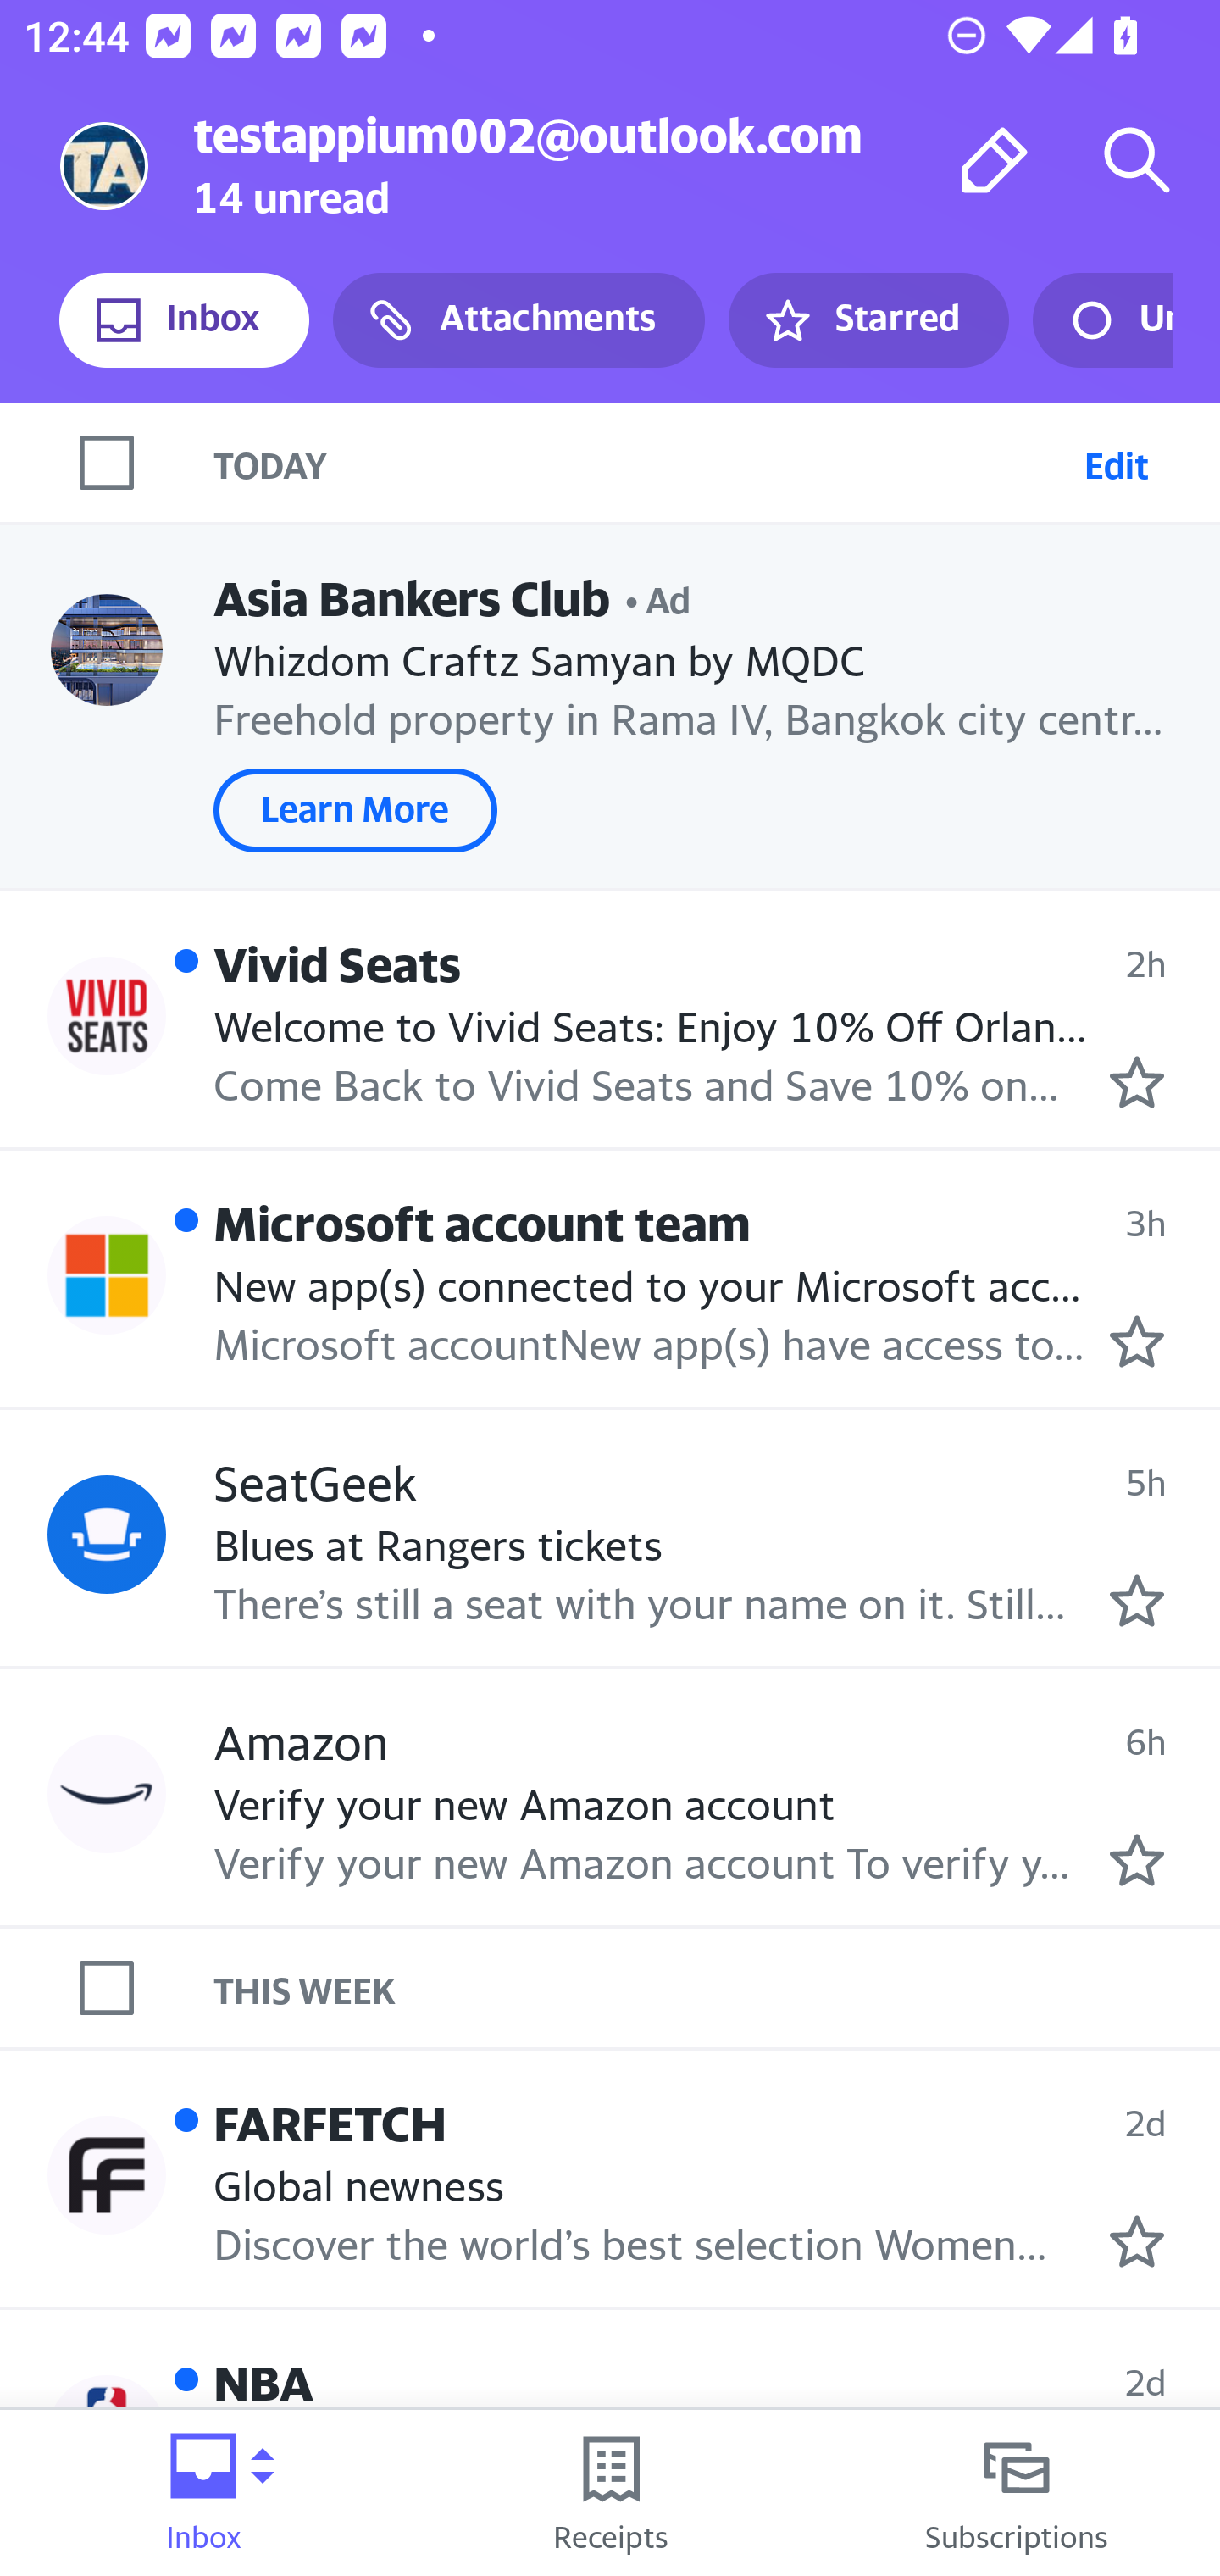 This screenshot has width=1220, height=2576. What do you see at coordinates (717, 1987) in the screenshot?
I see `THIS WEEK` at bounding box center [717, 1987].